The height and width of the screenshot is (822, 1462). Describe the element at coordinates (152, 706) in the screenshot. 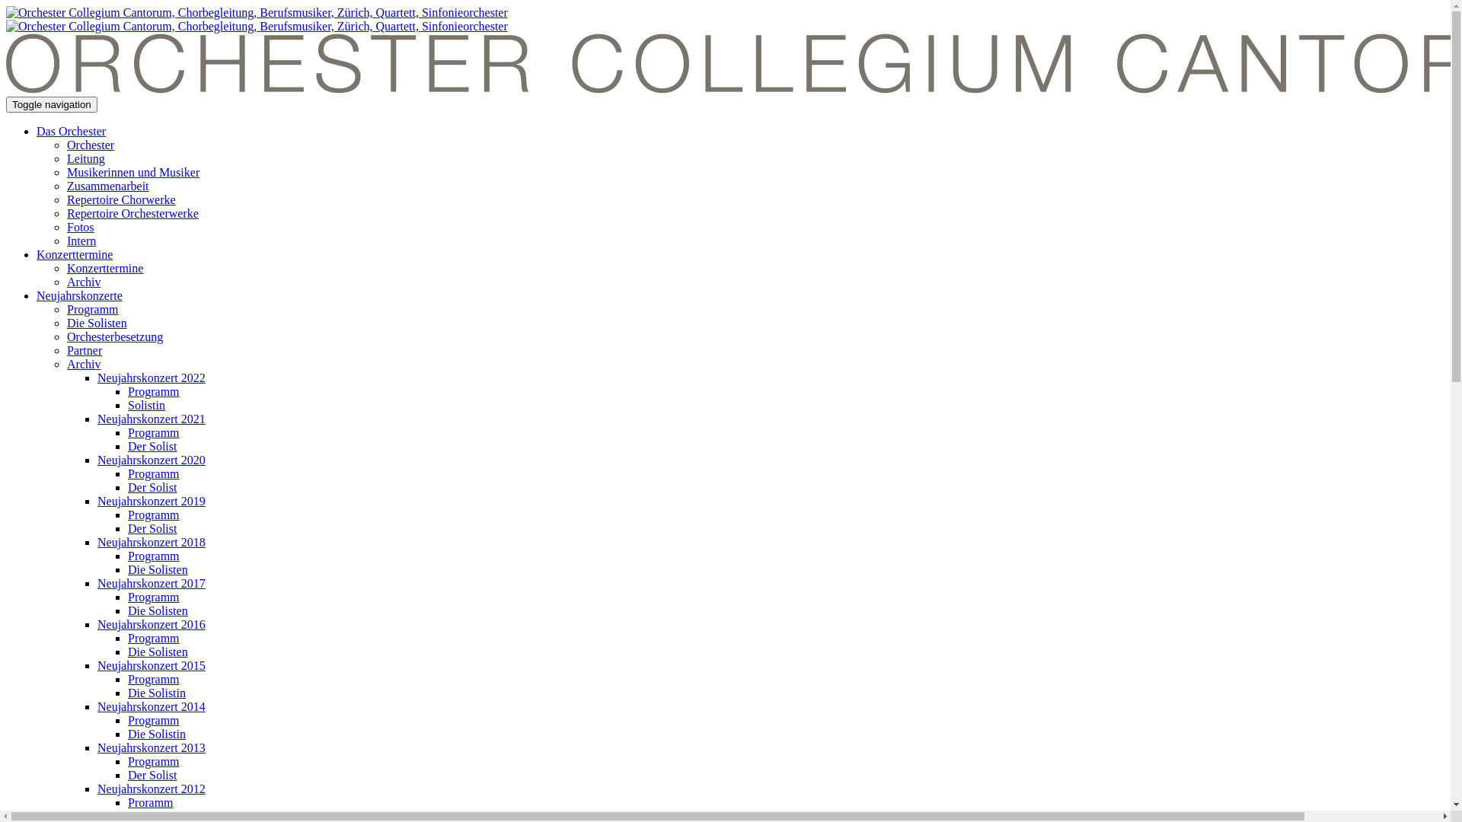

I see `Neujahrskonzert 2014` at that location.